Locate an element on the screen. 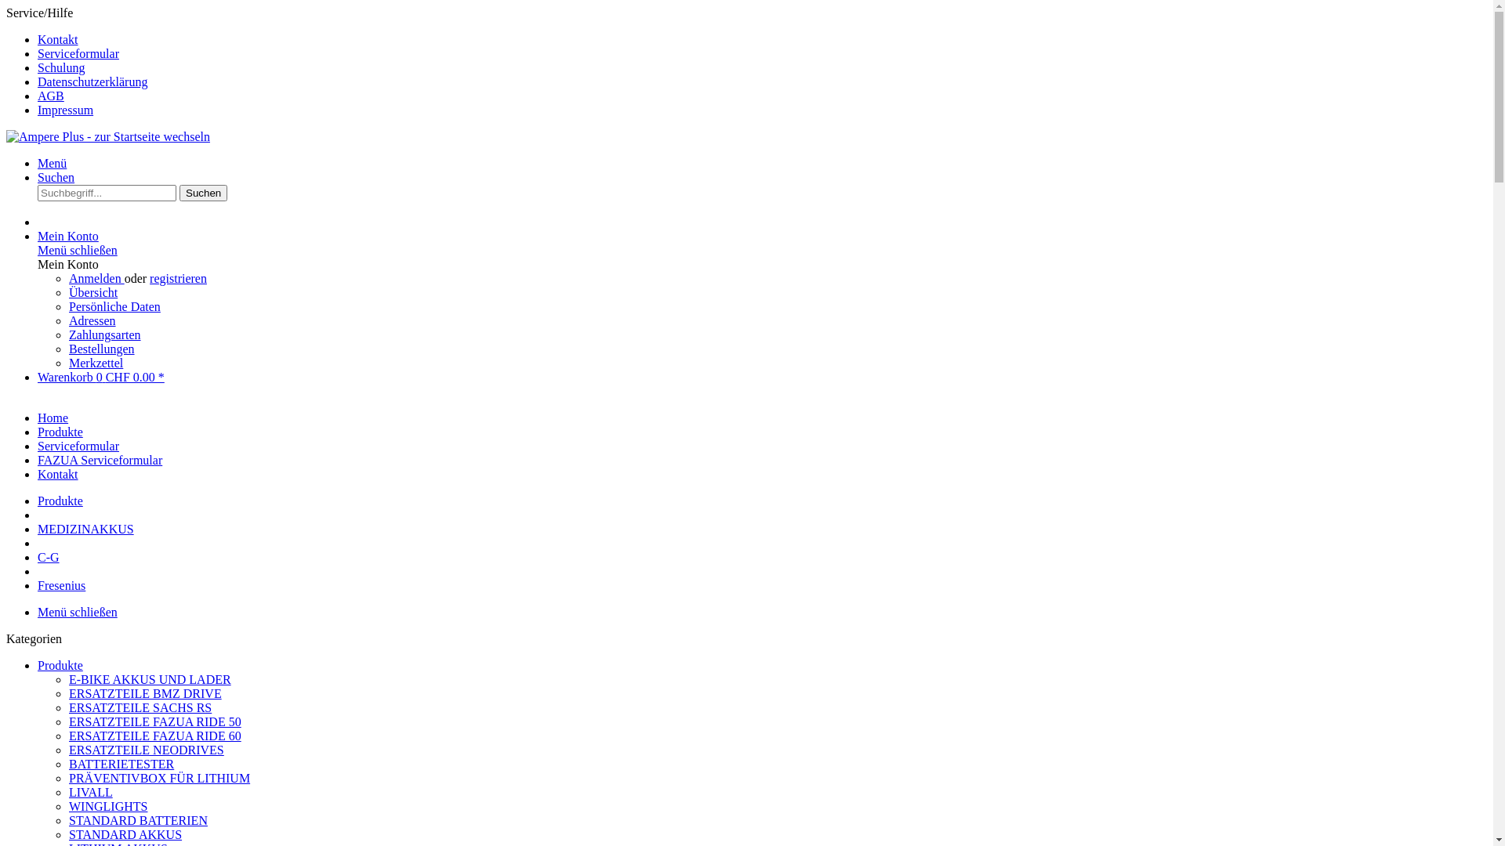  Fresenius is located at coordinates (61, 586).